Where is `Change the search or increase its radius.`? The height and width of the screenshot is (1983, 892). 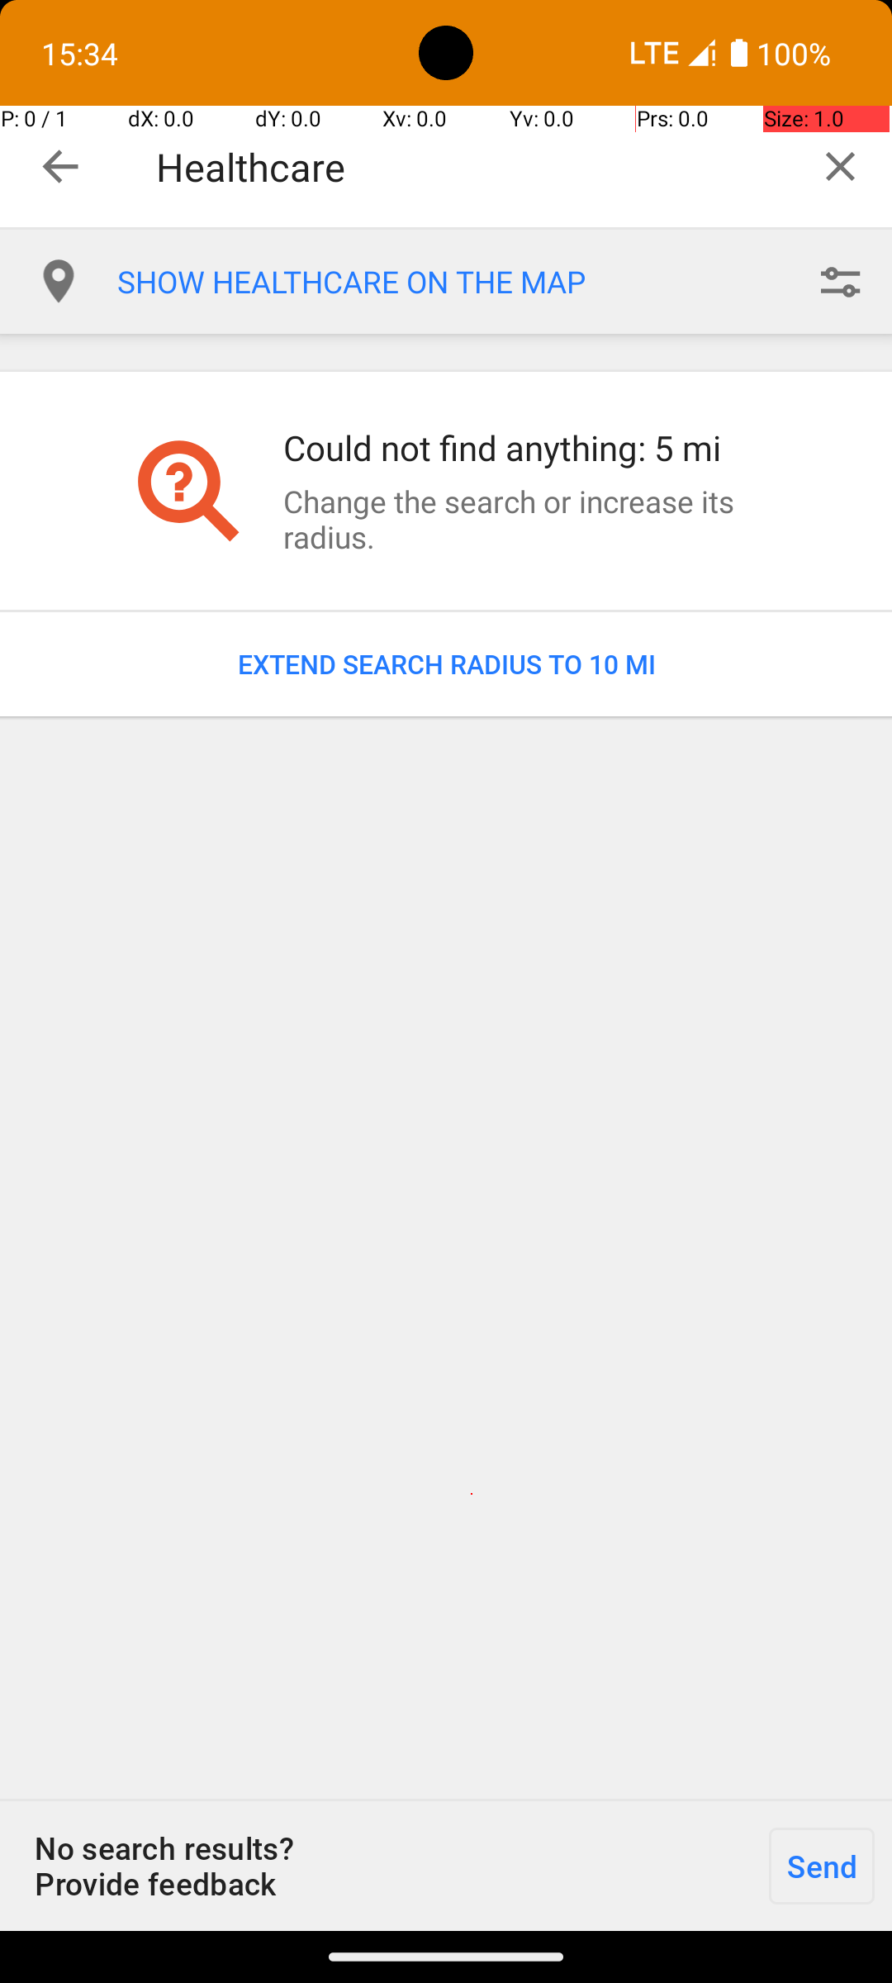 Change the search or increase its radius. is located at coordinates (524, 519).